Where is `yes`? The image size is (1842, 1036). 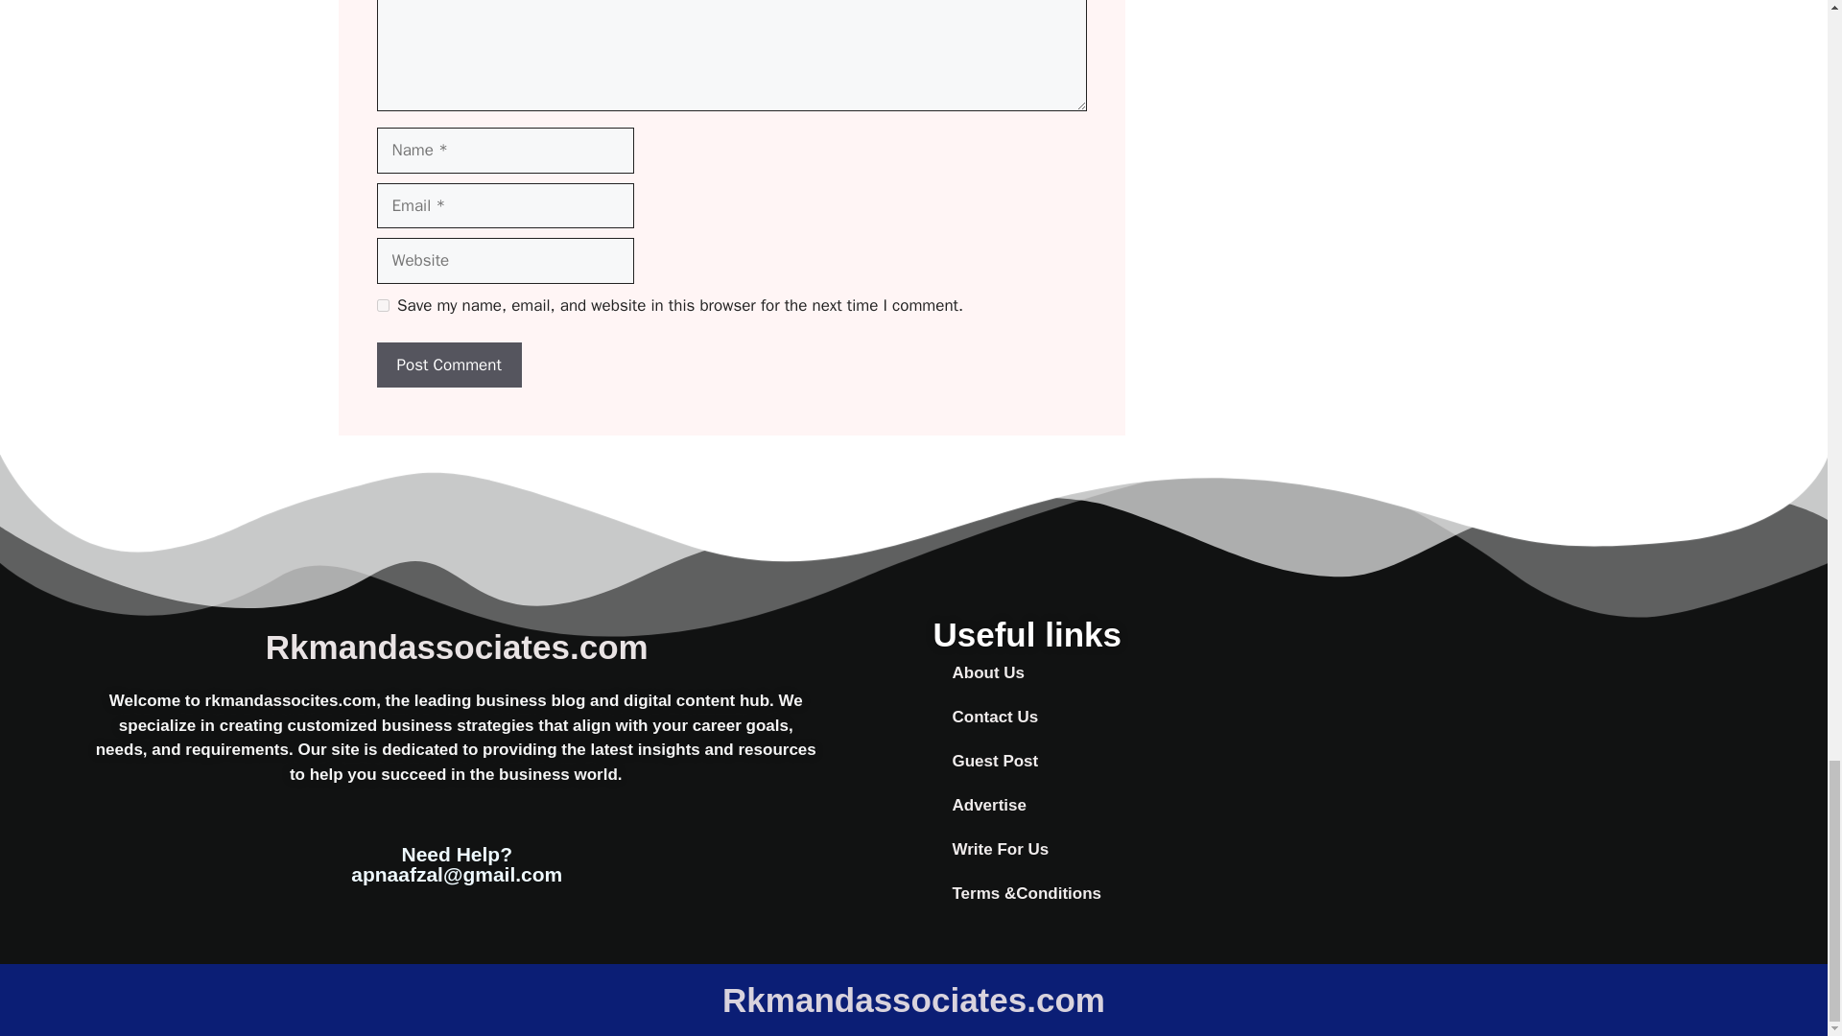 yes is located at coordinates (382, 305).